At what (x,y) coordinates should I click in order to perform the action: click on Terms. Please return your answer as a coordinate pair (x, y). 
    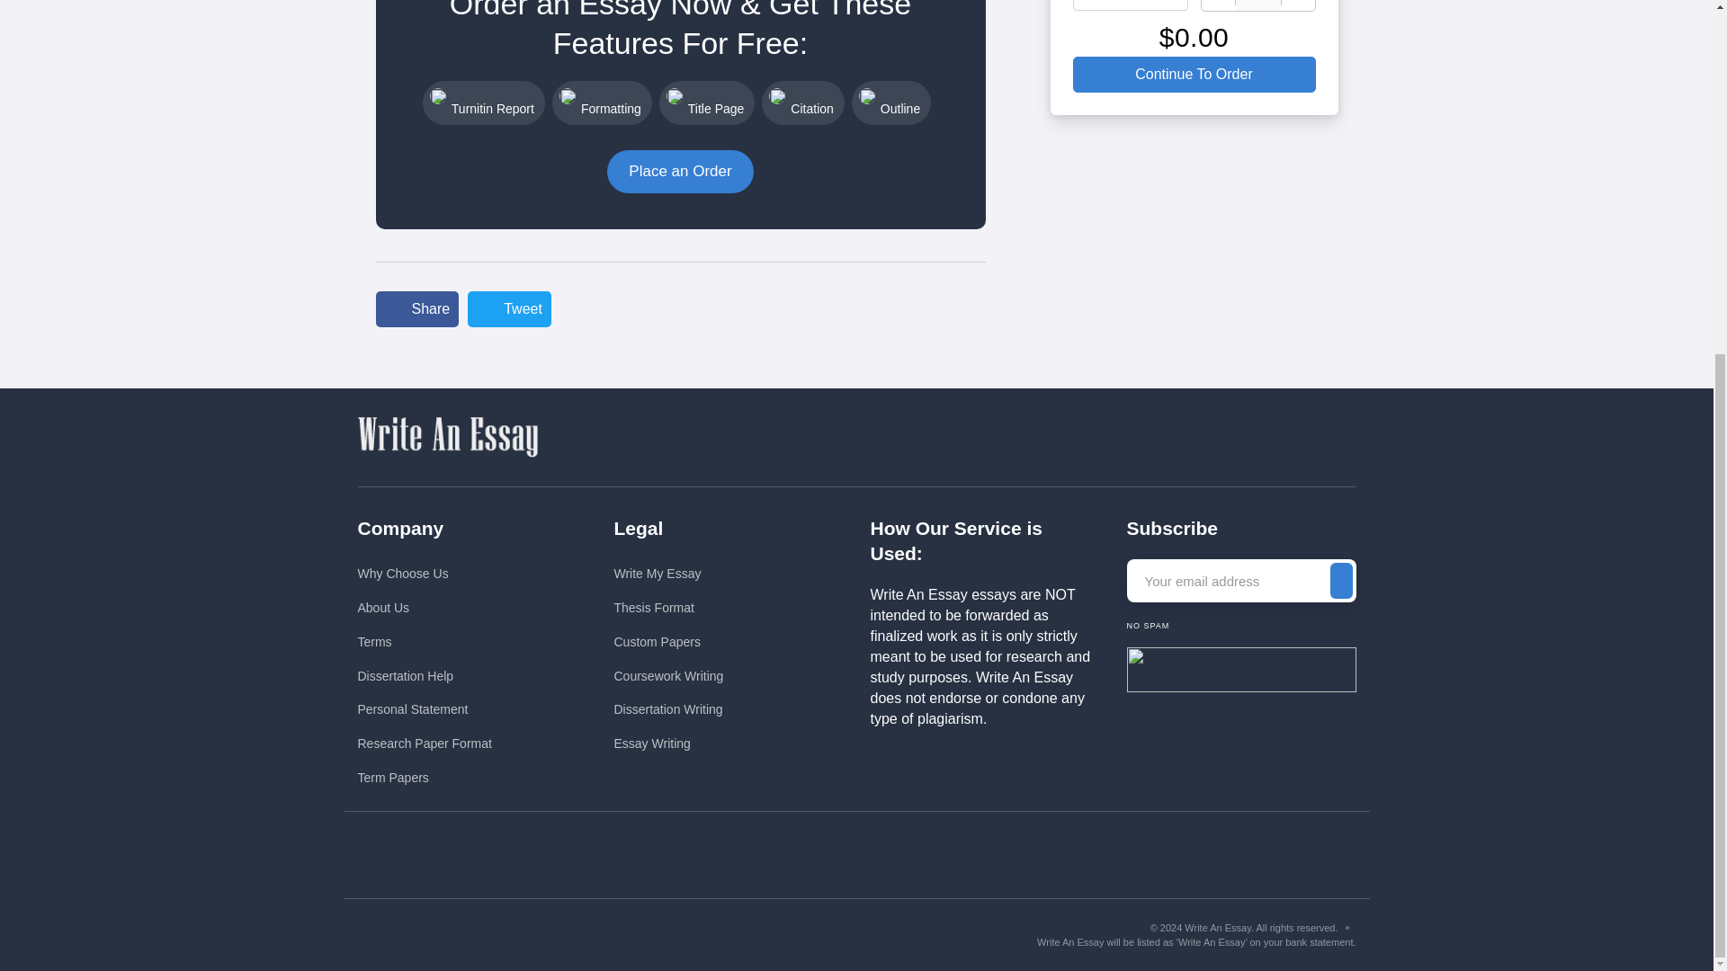
    Looking at the image, I should click on (425, 642).